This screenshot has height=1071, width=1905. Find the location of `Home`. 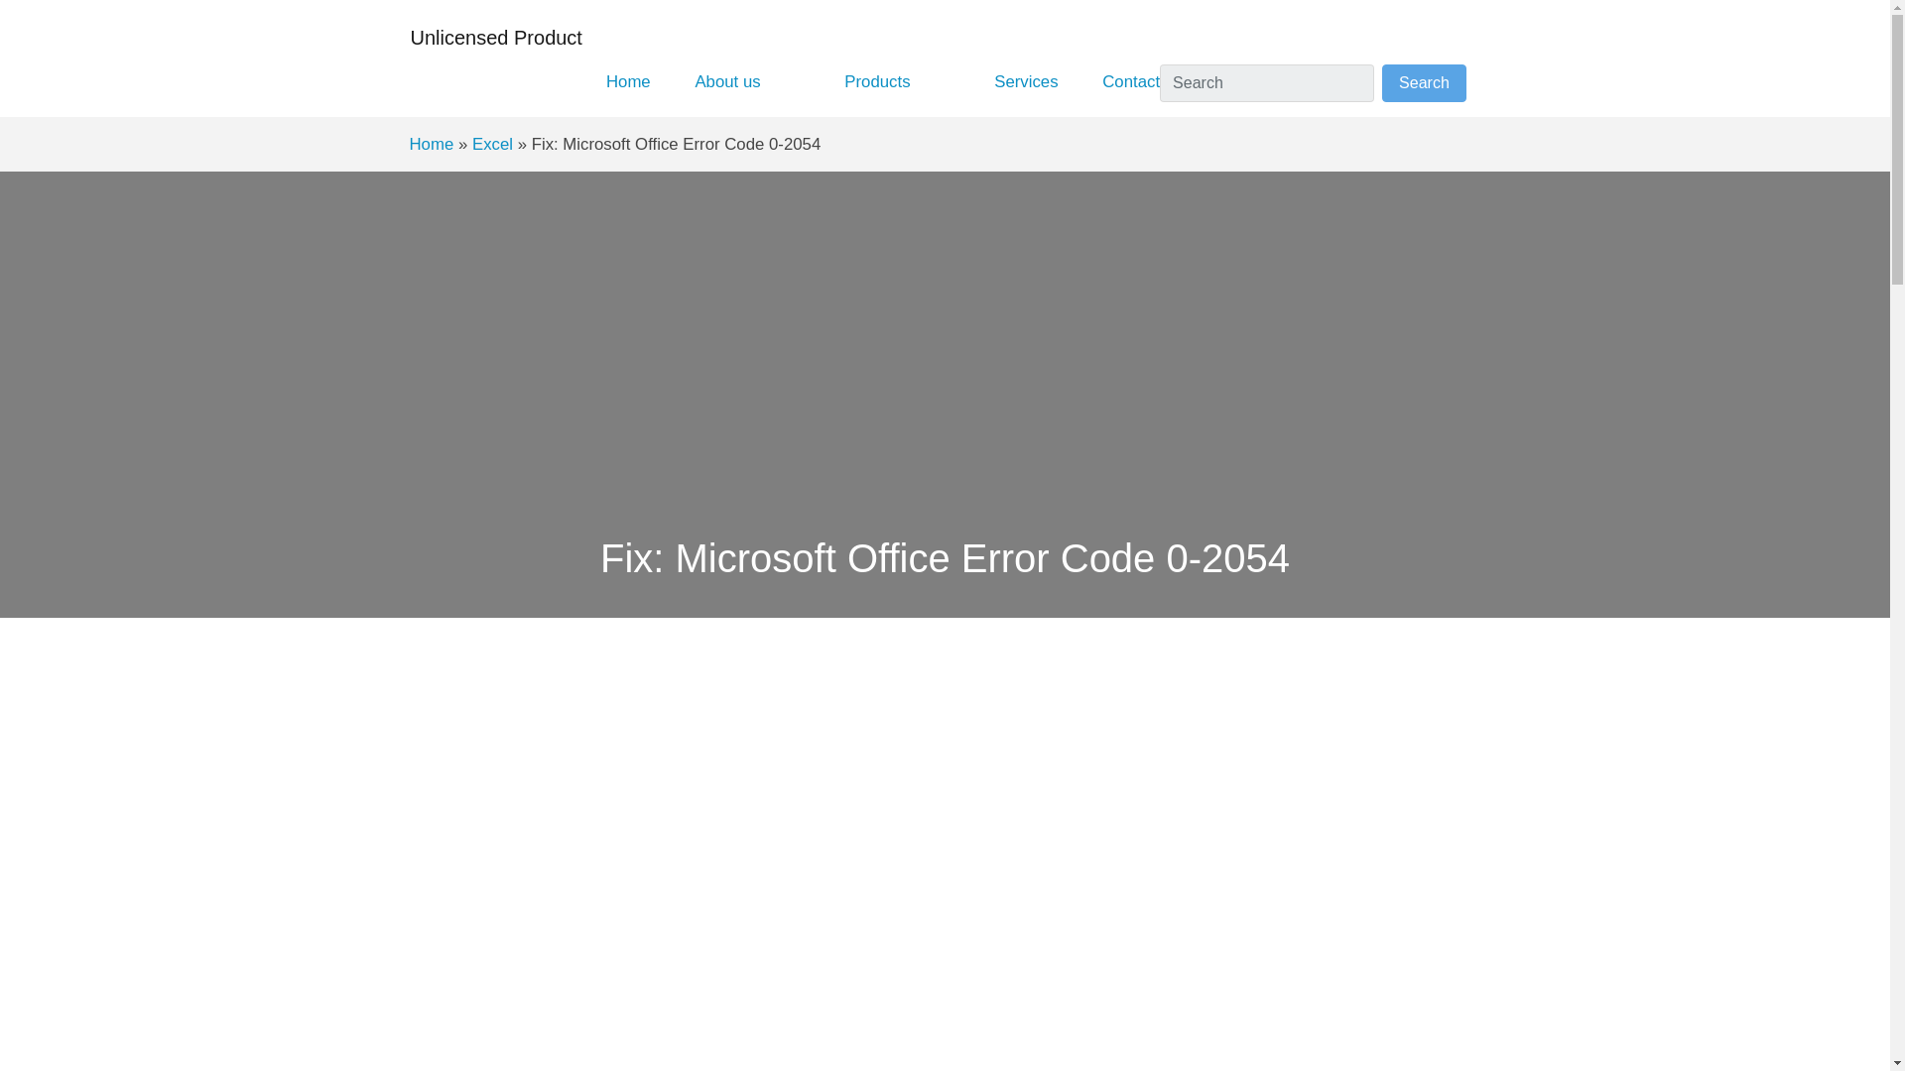

Home is located at coordinates (628, 81).